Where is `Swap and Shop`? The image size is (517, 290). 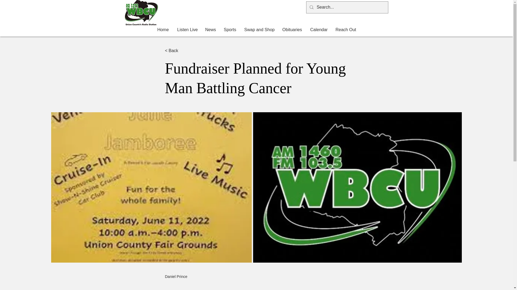 Swap and Shop is located at coordinates (259, 30).